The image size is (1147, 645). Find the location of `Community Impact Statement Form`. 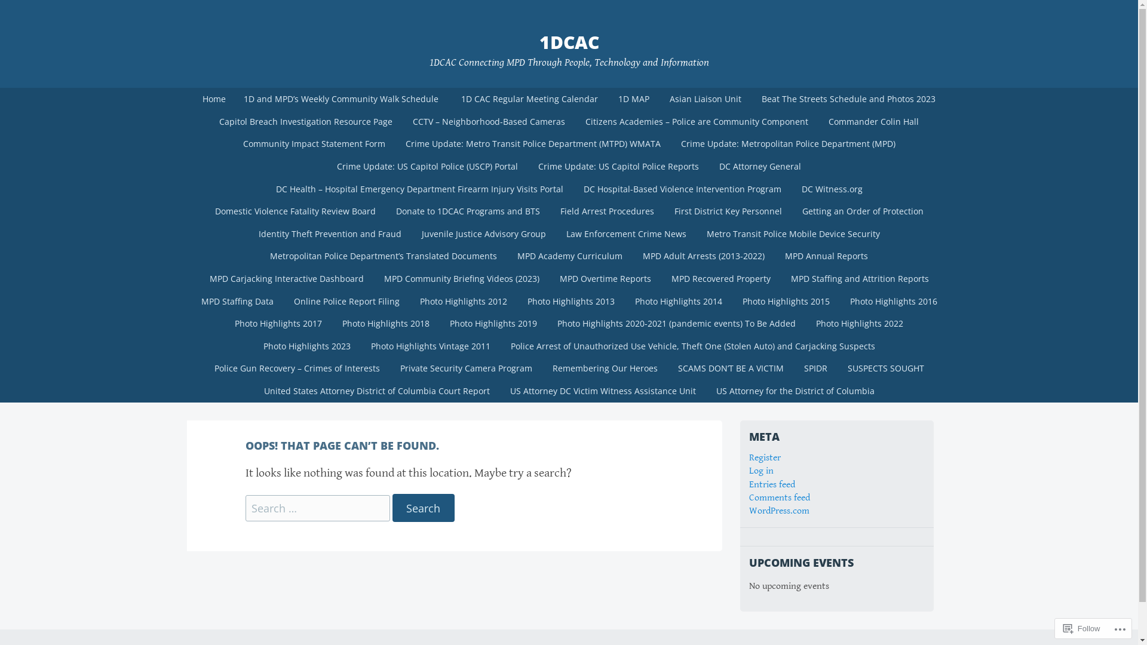

Community Impact Statement Form is located at coordinates (314, 144).